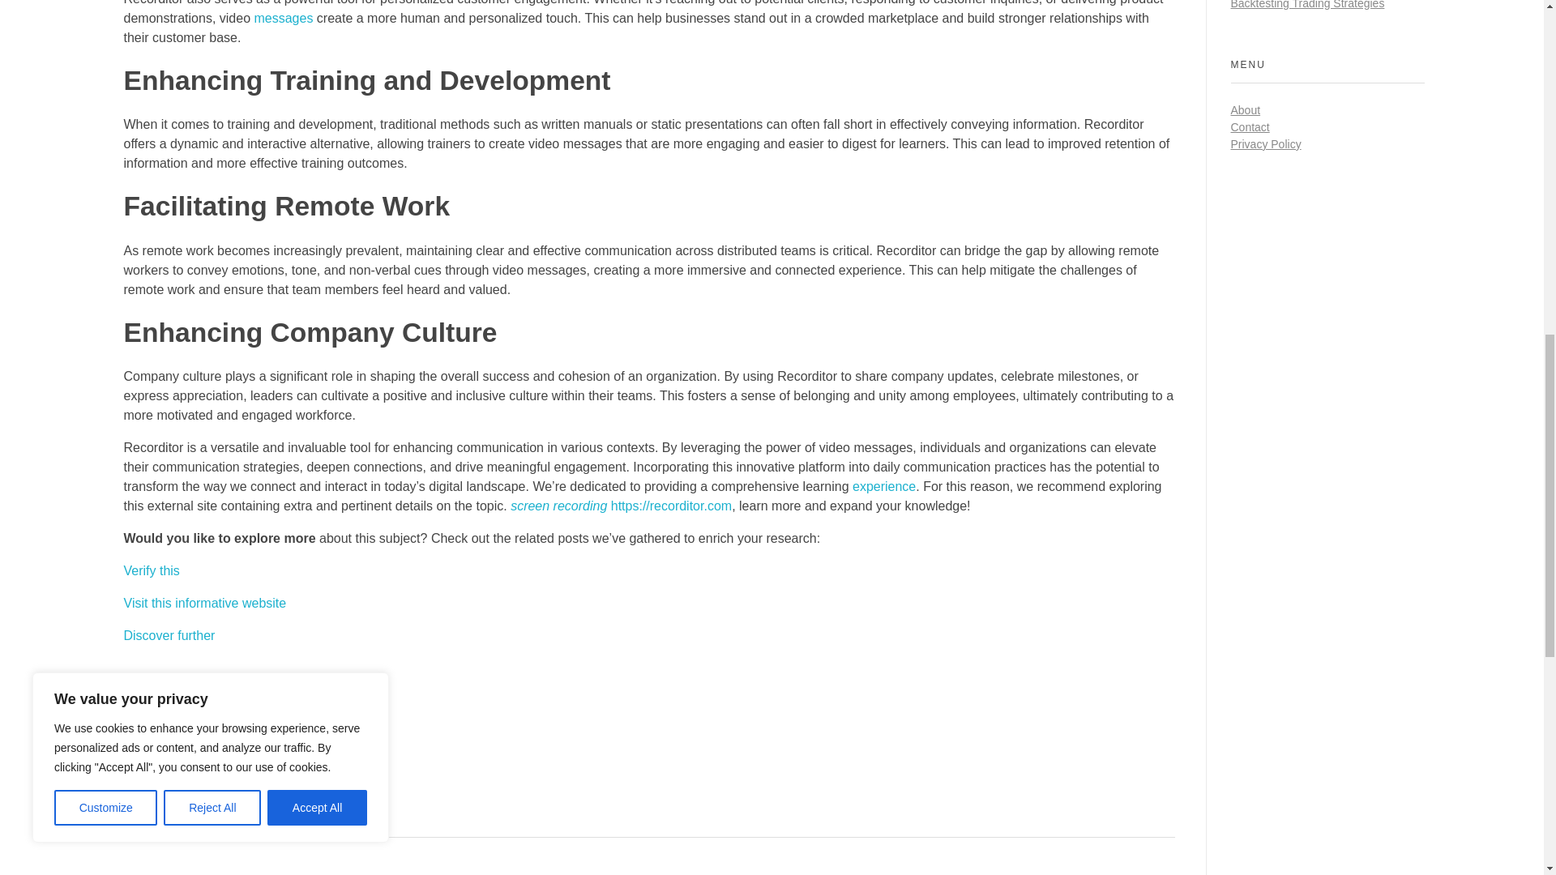  Describe the element at coordinates (151, 570) in the screenshot. I see `Verify this` at that location.